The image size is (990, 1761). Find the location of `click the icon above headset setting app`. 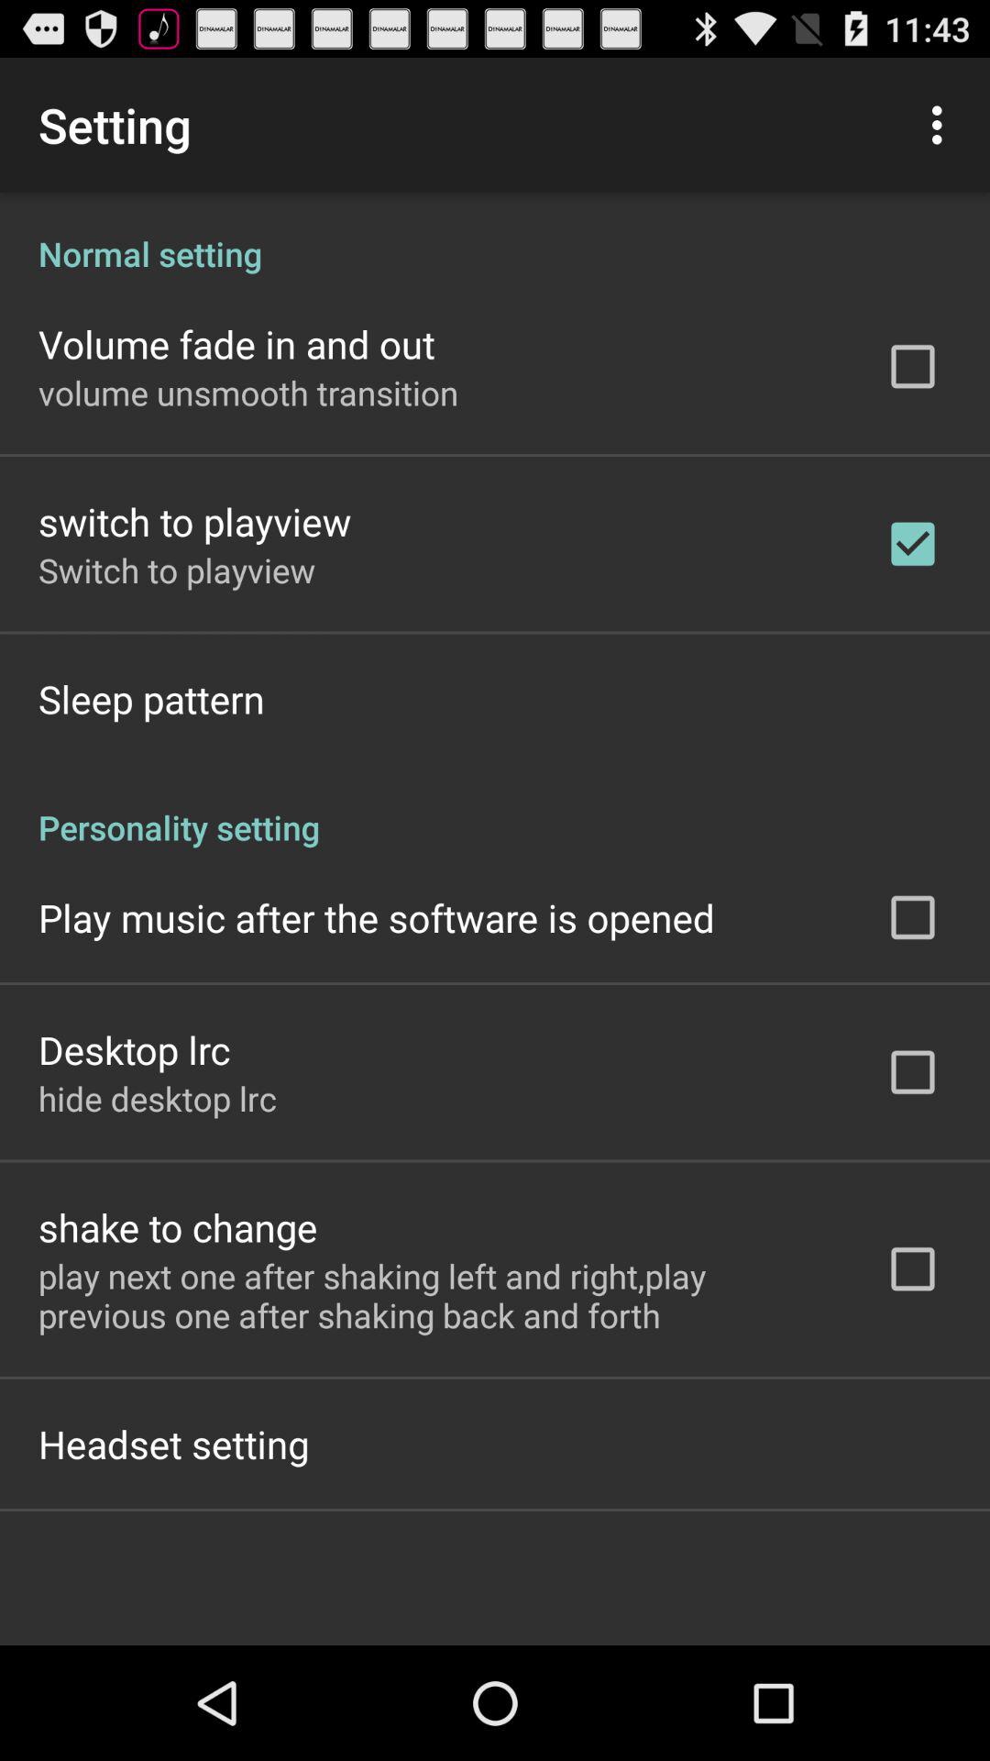

click the icon above headset setting app is located at coordinates (437, 1295).